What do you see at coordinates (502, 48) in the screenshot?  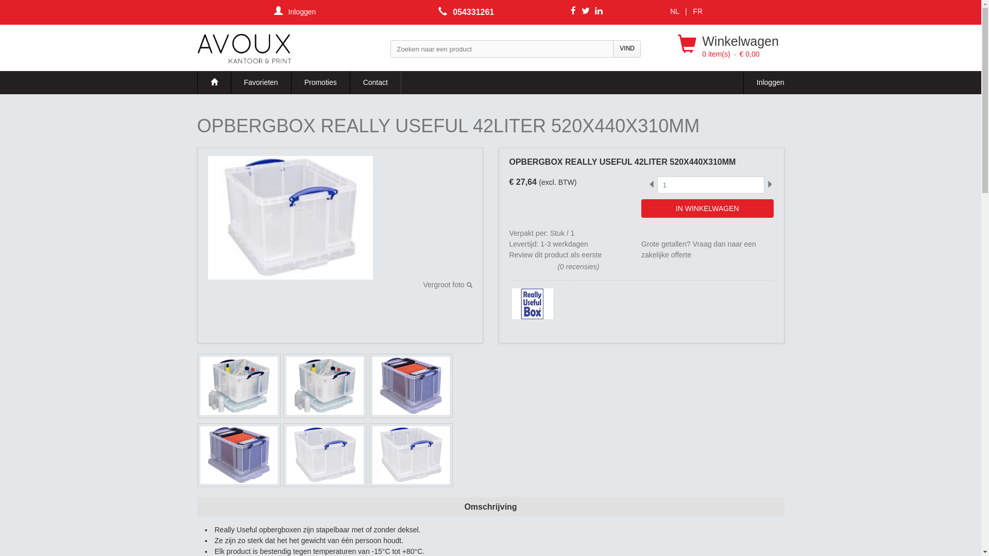 I see `Zoeken naar een product` at bounding box center [502, 48].